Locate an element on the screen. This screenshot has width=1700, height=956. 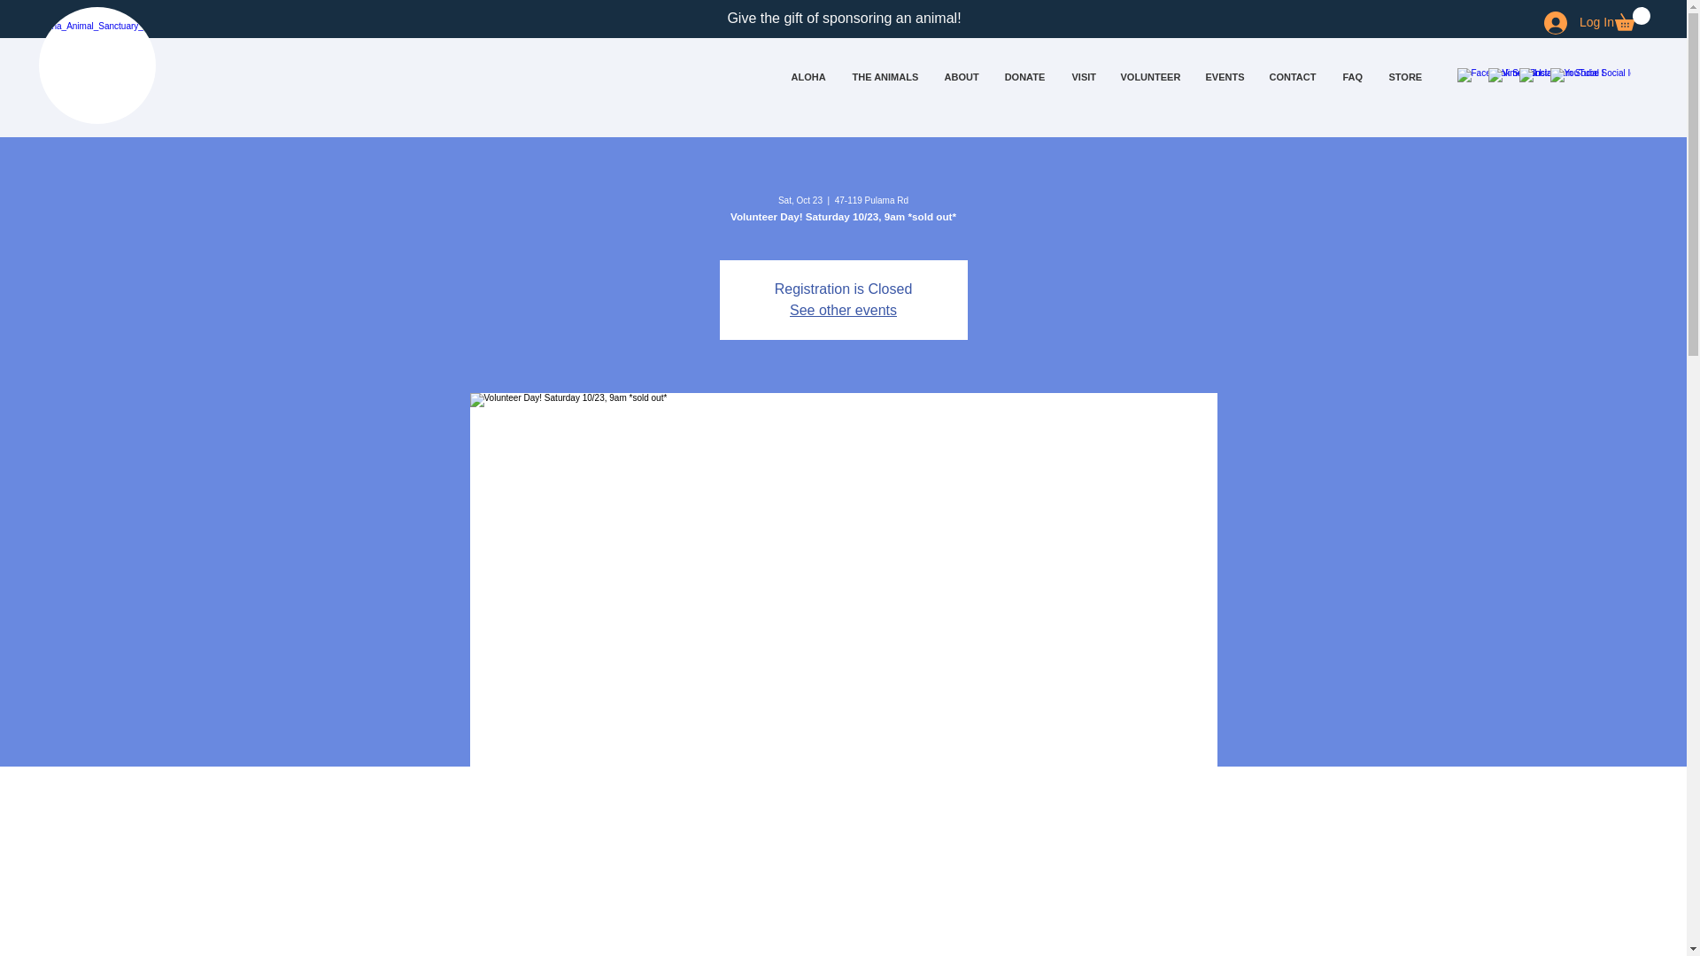
CONTACT is located at coordinates (1293, 76).